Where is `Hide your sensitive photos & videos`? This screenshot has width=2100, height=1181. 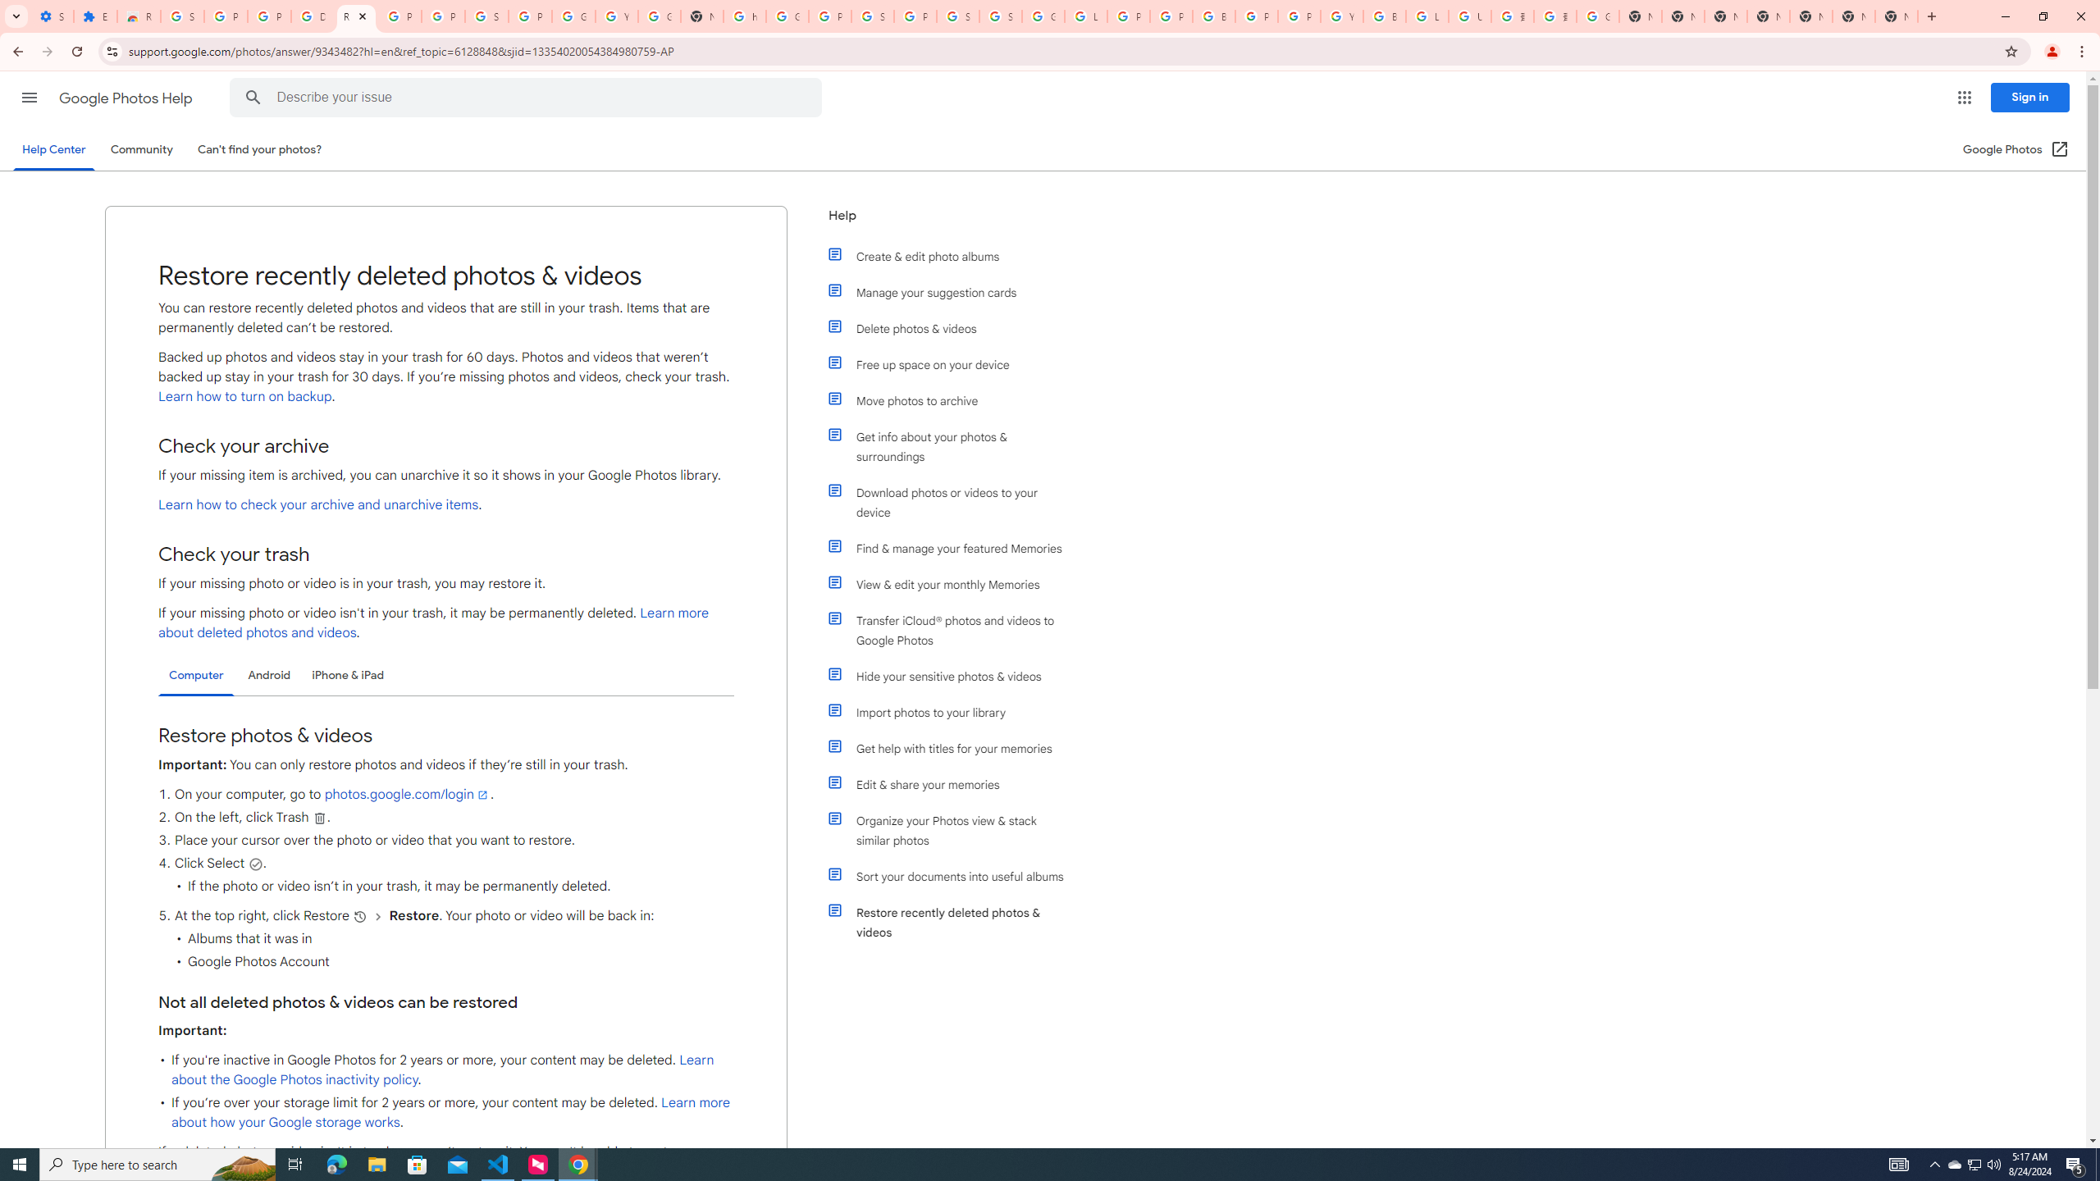 Hide your sensitive photos & videos is located at coordinates (954, 676).